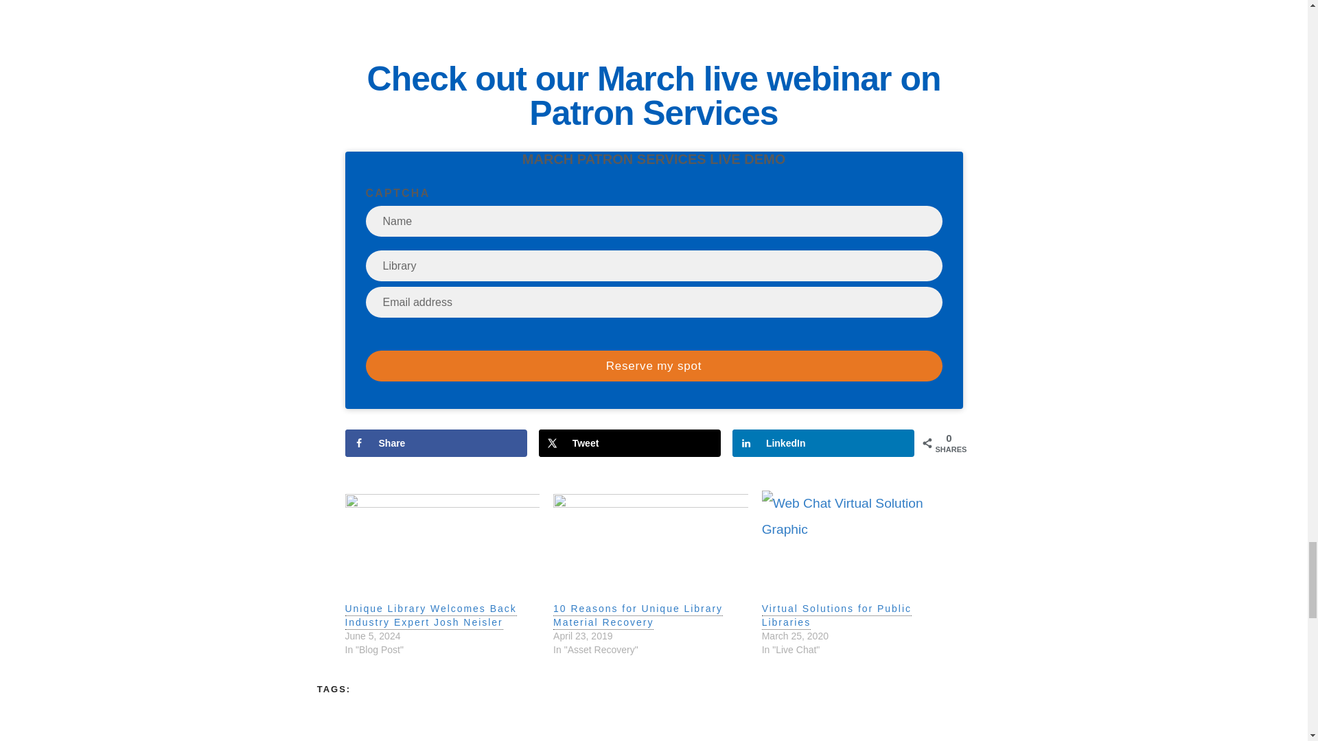  Describe the element at coordinates (836, 616) in the screenshot. I see `Virtual Solutions for Public Libraries` at that location.